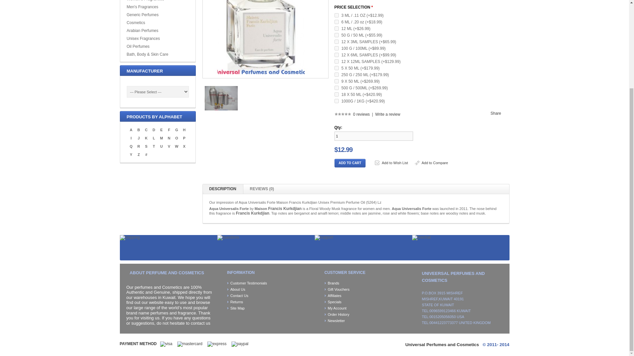  Describe the element at coordinates (336, 22) in the screenshot. I see `40296` at that location.